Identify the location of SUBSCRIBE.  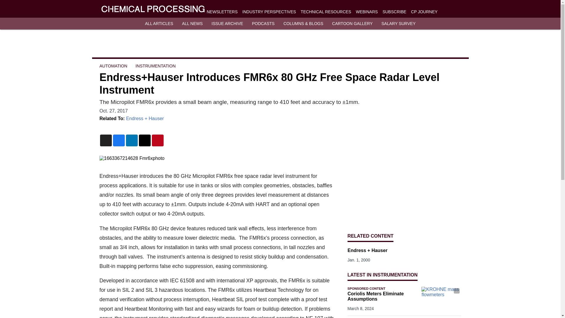
(394, 12).